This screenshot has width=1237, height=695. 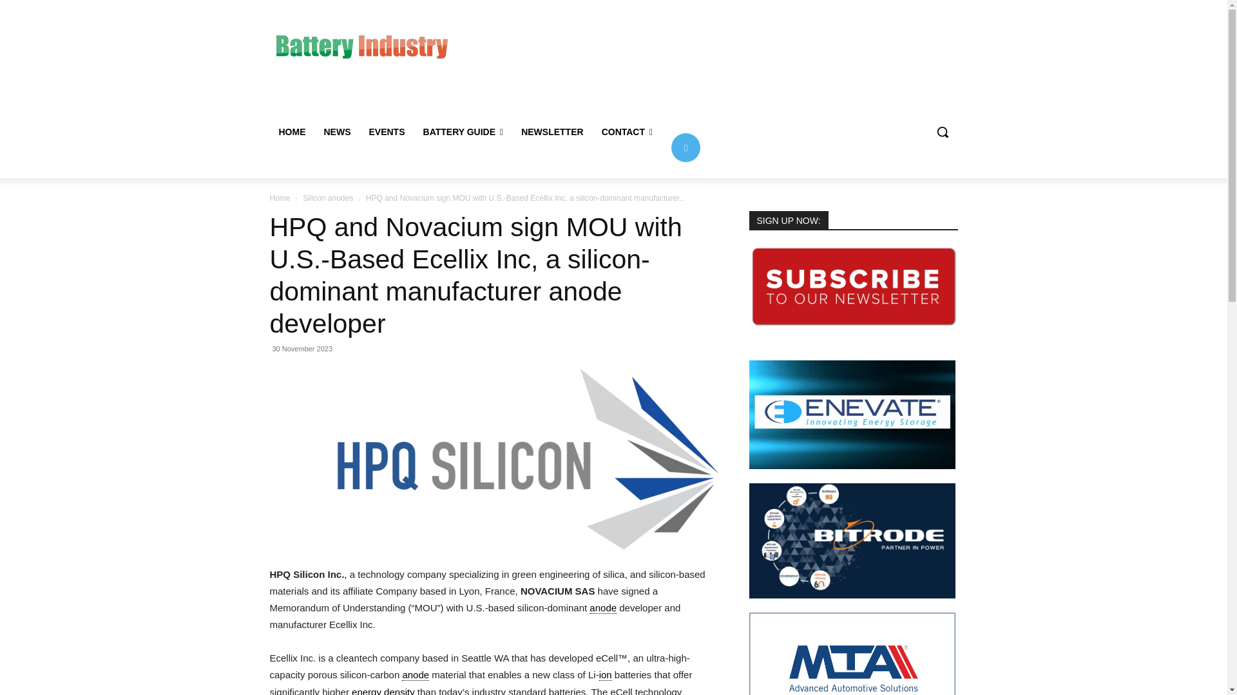 What do you see at coordinates (686, 147) in the screenshot?
I see `Linkedin` at bounding box center [686, 147].